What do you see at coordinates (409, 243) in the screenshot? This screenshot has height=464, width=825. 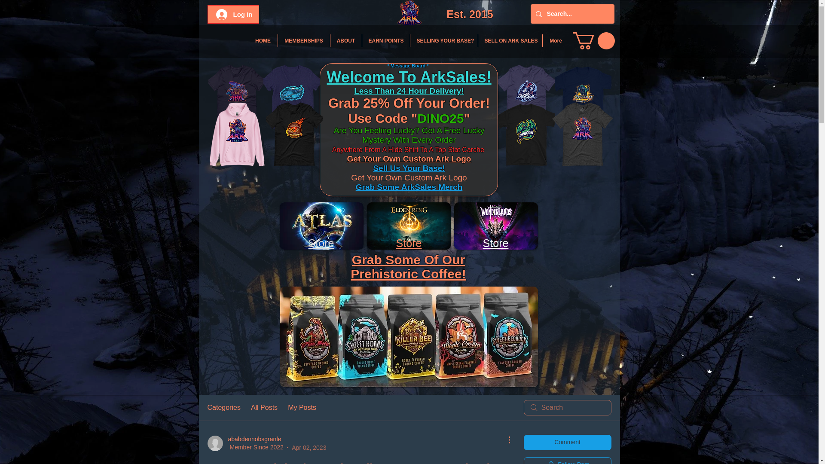 I see `Store` at bounding box center [409, 243].